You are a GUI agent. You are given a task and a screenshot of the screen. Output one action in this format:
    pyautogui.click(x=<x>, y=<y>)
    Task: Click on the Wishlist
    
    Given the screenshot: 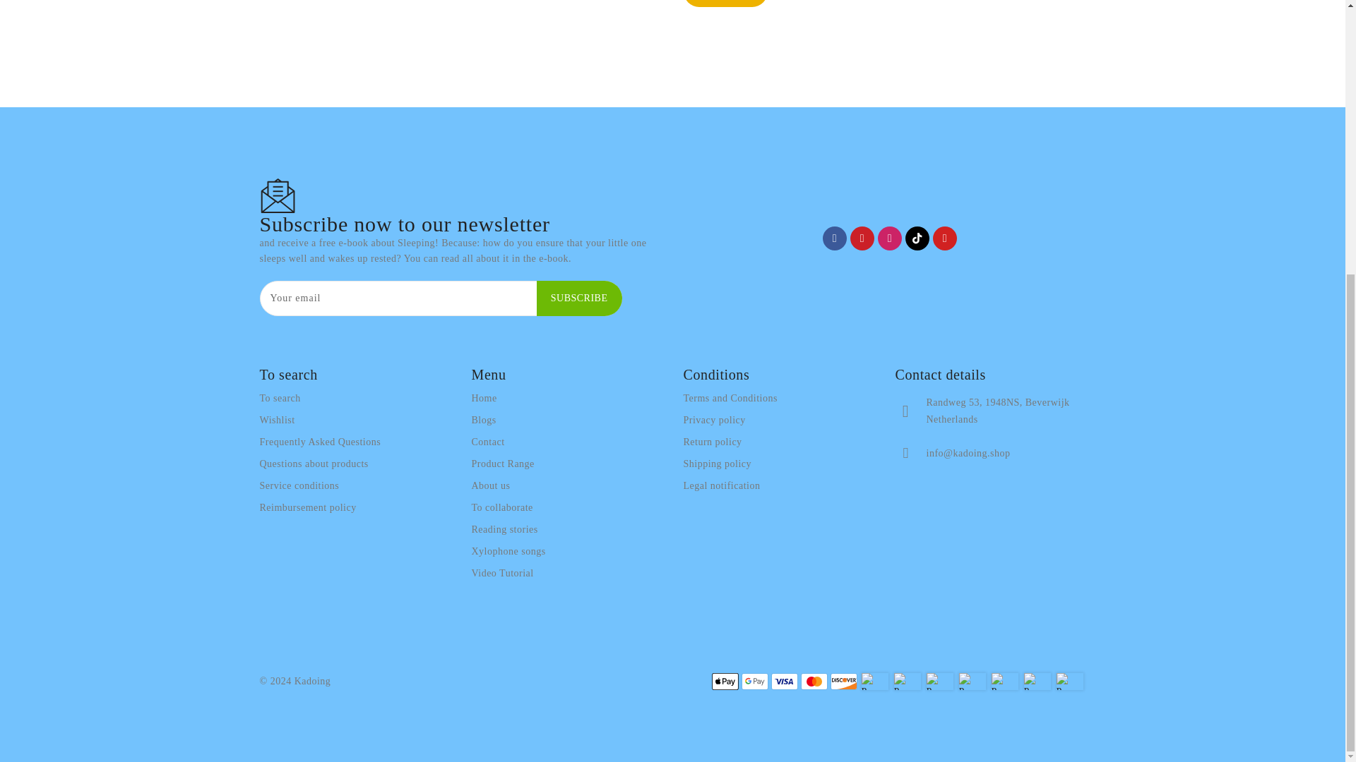 What is the action you would take?
    pyautogui.click(x=278, y=421)
    